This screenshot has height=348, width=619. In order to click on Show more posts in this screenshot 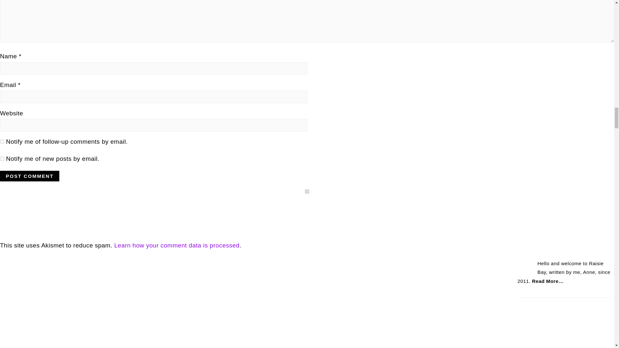, I will do `click(64, 211)`.